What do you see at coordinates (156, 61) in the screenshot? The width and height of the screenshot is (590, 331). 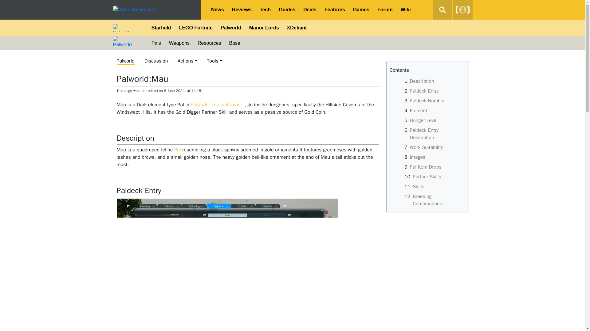 I see `Discussion` at bounding box center [156, 61].